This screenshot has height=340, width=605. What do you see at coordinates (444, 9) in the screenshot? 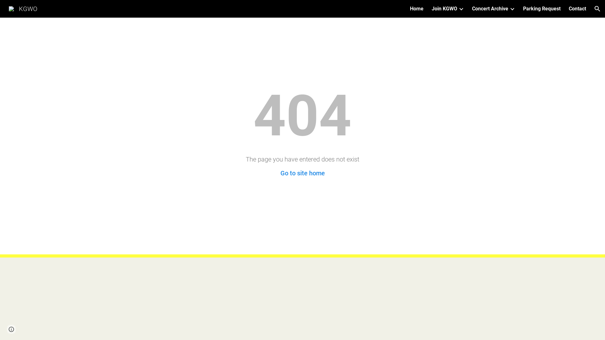
I see `Join KGWO` at bounding box center [444, 9].